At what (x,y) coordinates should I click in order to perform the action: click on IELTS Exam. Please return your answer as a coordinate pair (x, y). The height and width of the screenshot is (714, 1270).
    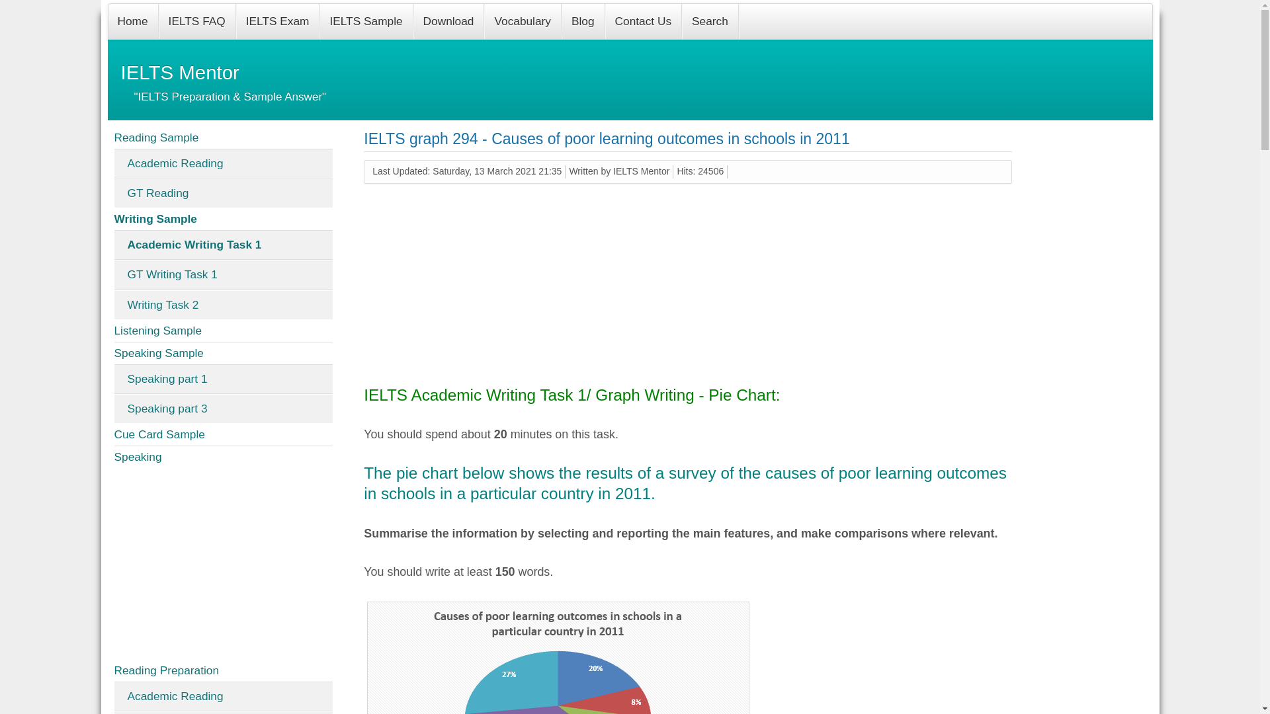
    Looking at the image, I should click on (278, 21).